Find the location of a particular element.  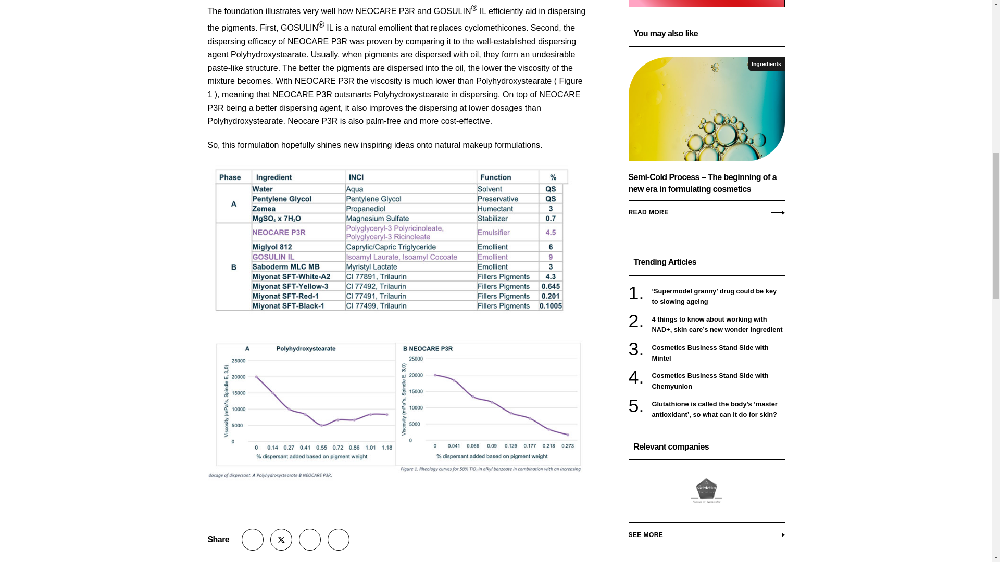

LinkedIn is located at coordinates (310, 540).